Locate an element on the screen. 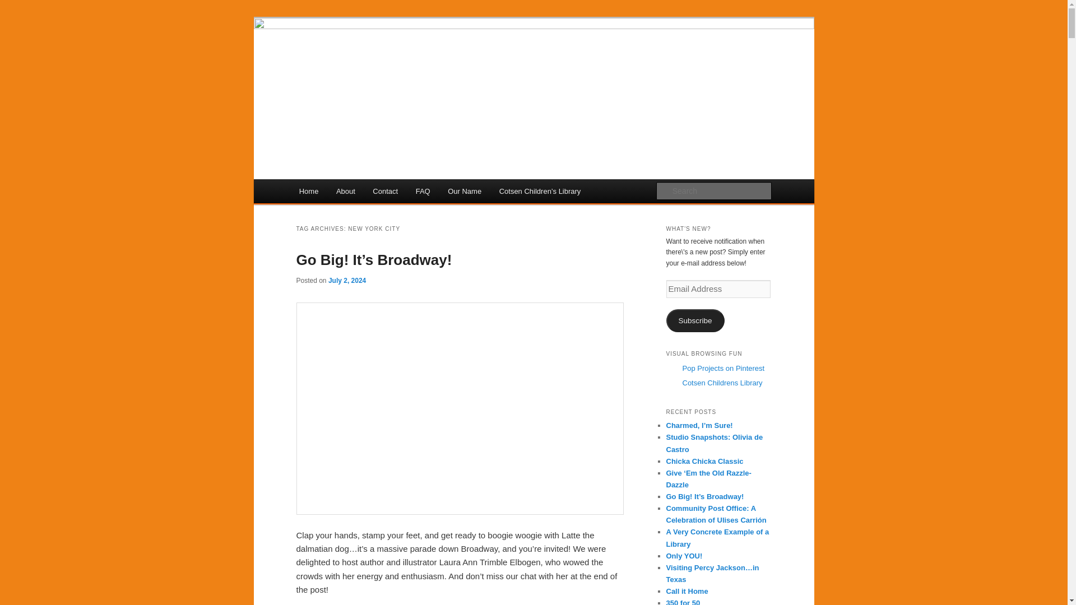 The image size is (1076, 605). FAQ is located at coordinates (423, 190).